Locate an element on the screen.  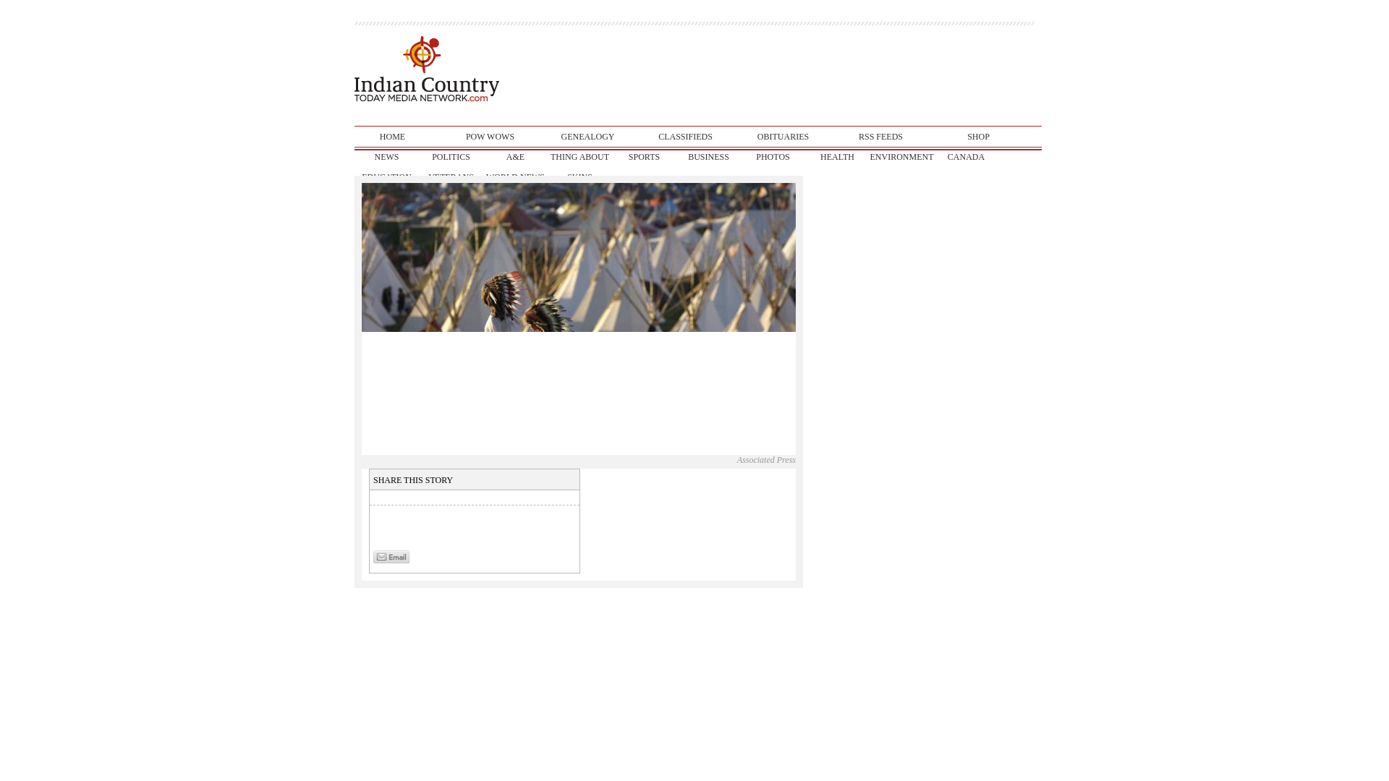
PHOTOS is located at coordinates (773, 157).